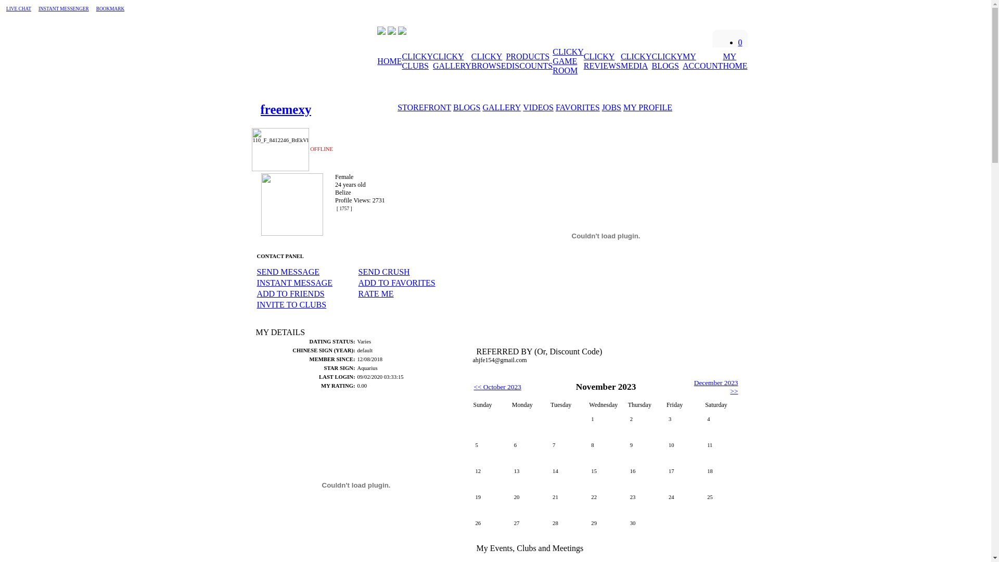  I want to click on 8, so click(606, 451).